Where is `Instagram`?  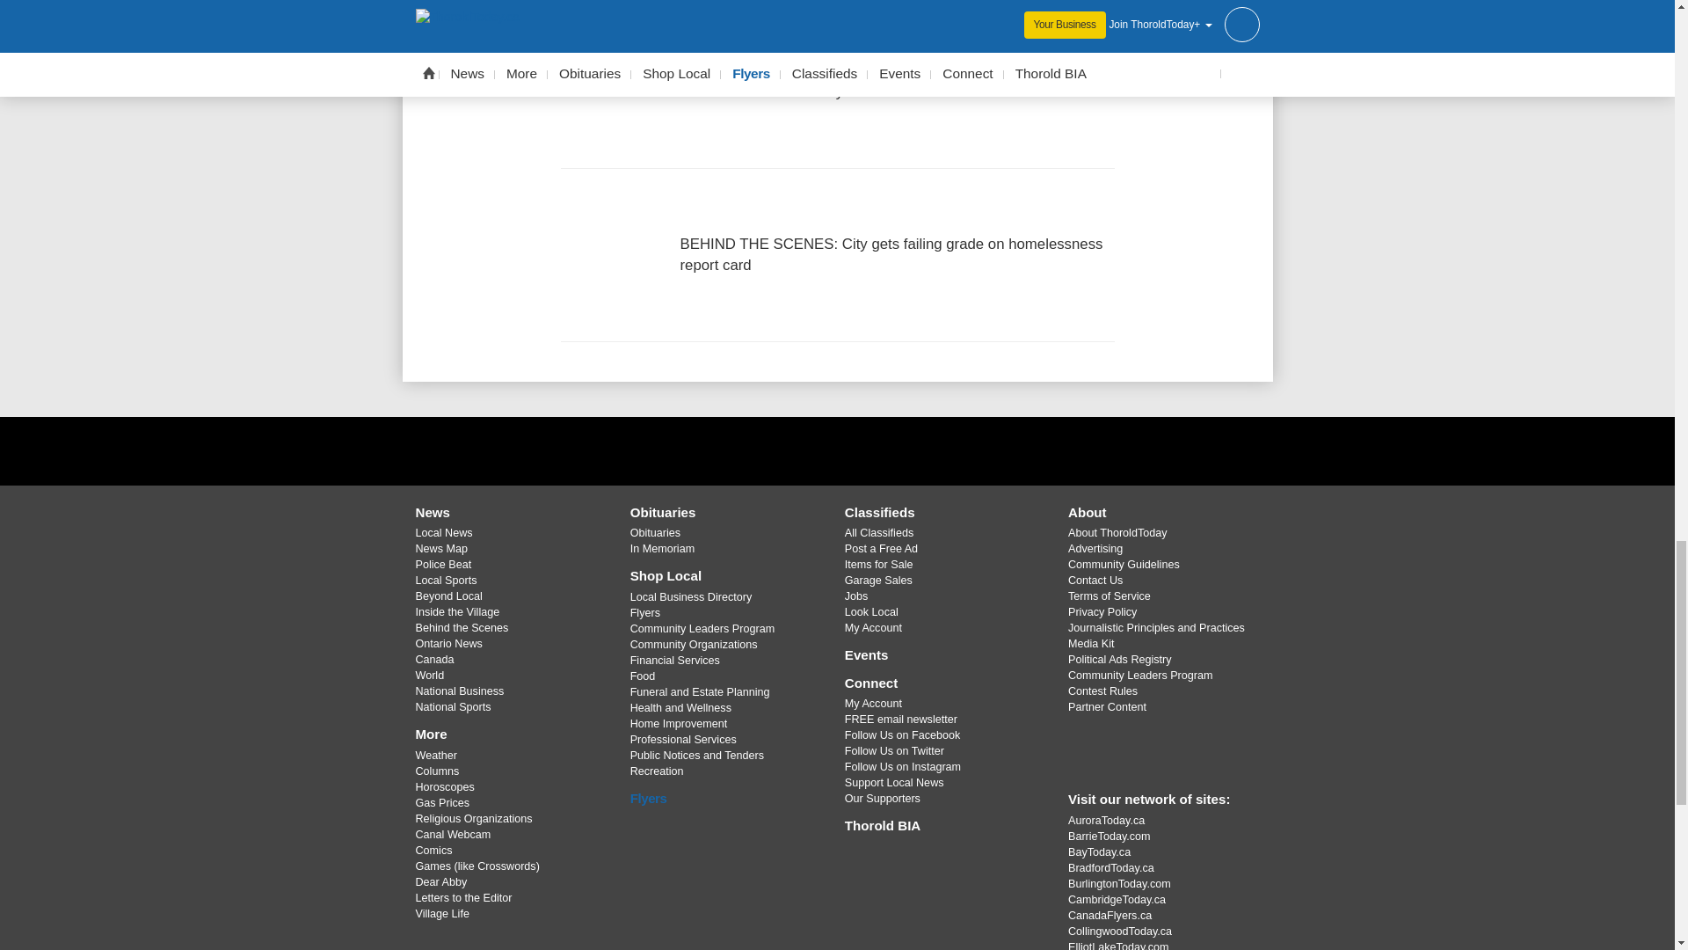 Instagram is located at coordinates (882, 450).